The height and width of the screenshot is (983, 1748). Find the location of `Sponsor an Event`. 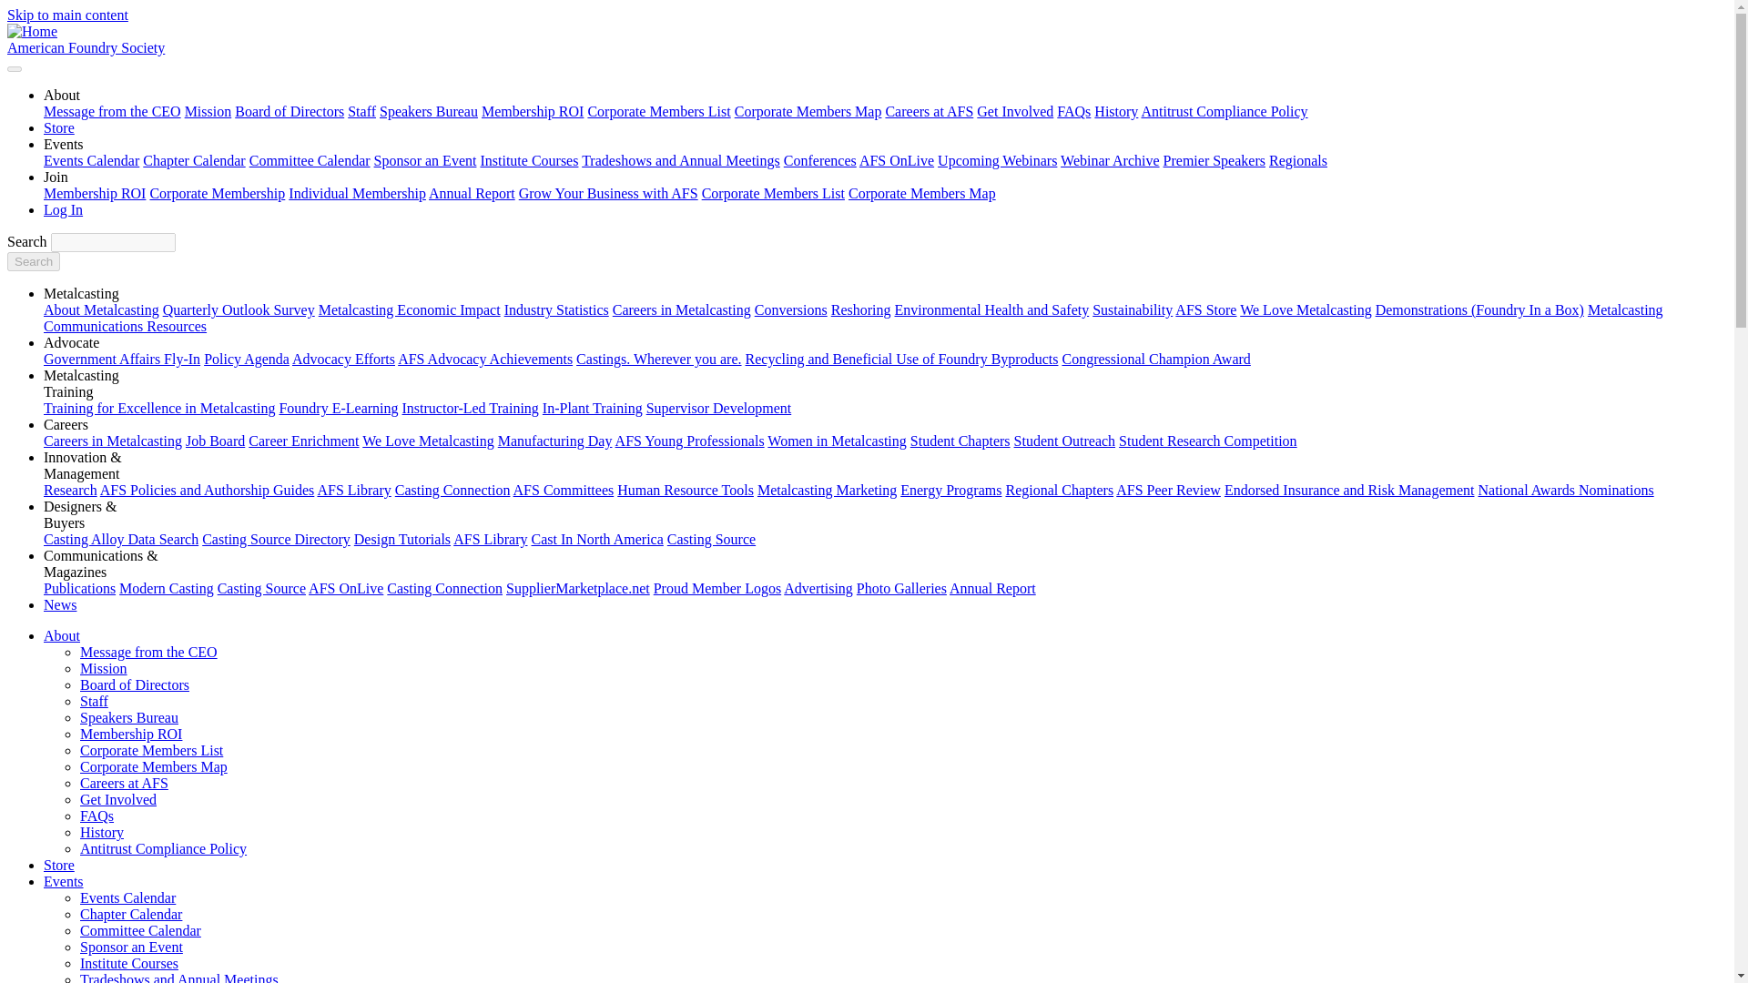

Sponsor an Event is located at coordinates (425, 160).